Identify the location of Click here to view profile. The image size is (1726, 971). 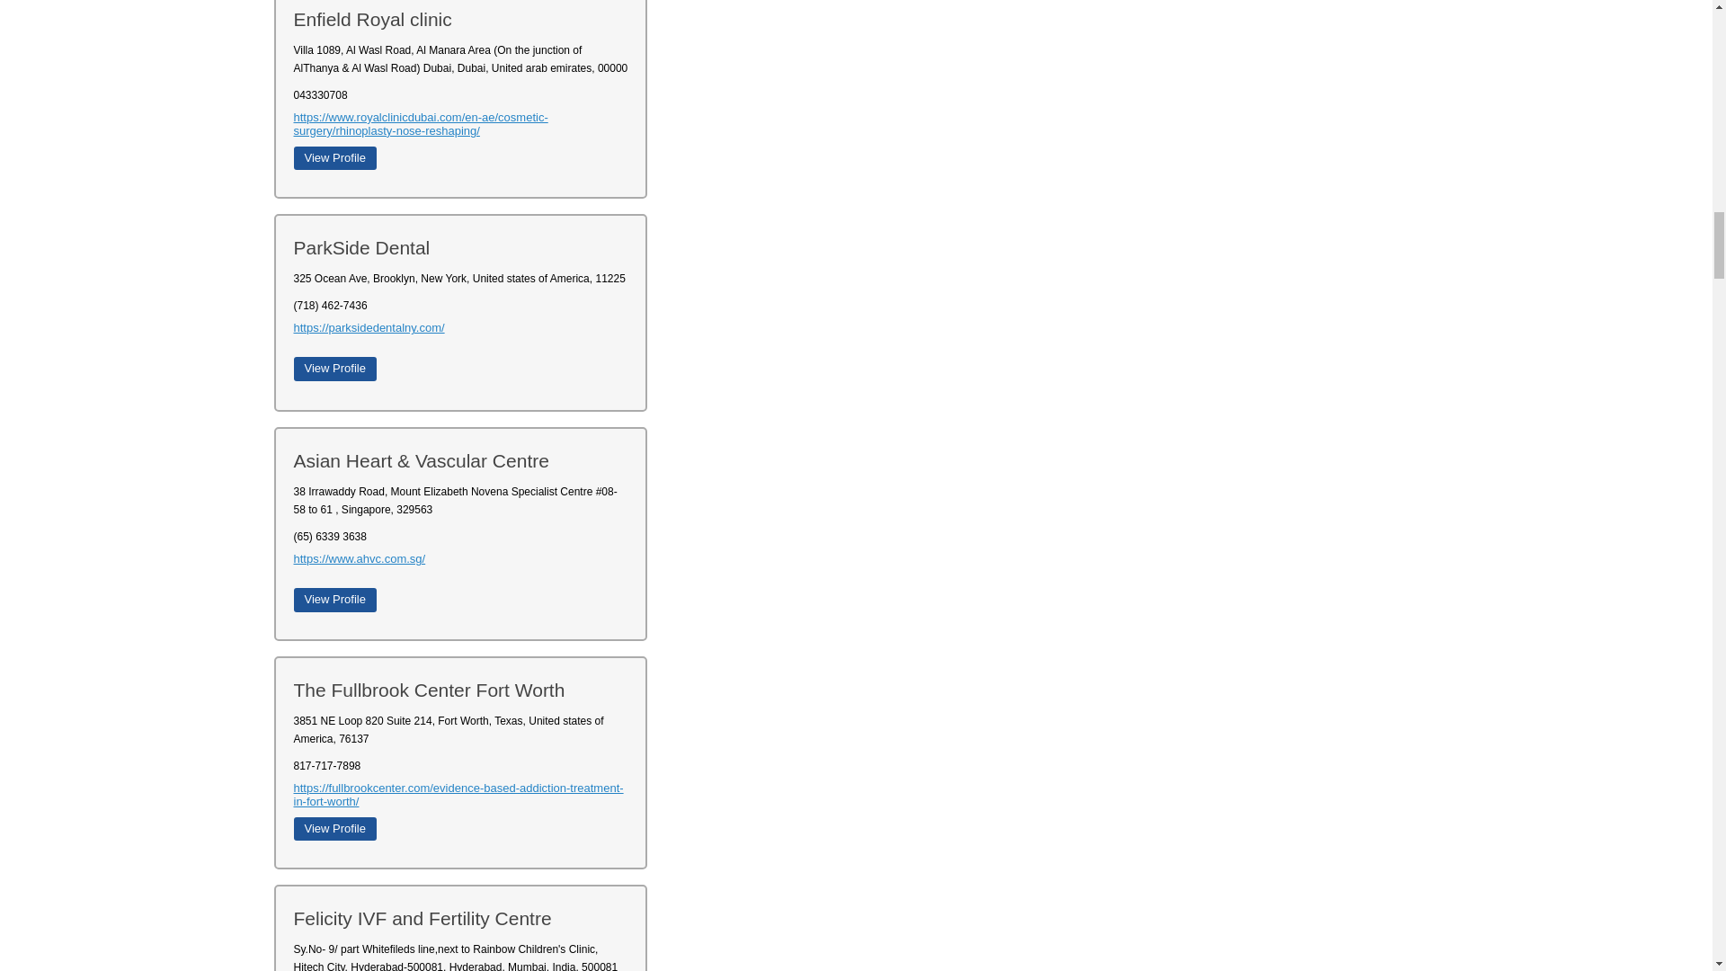
(334, 369).